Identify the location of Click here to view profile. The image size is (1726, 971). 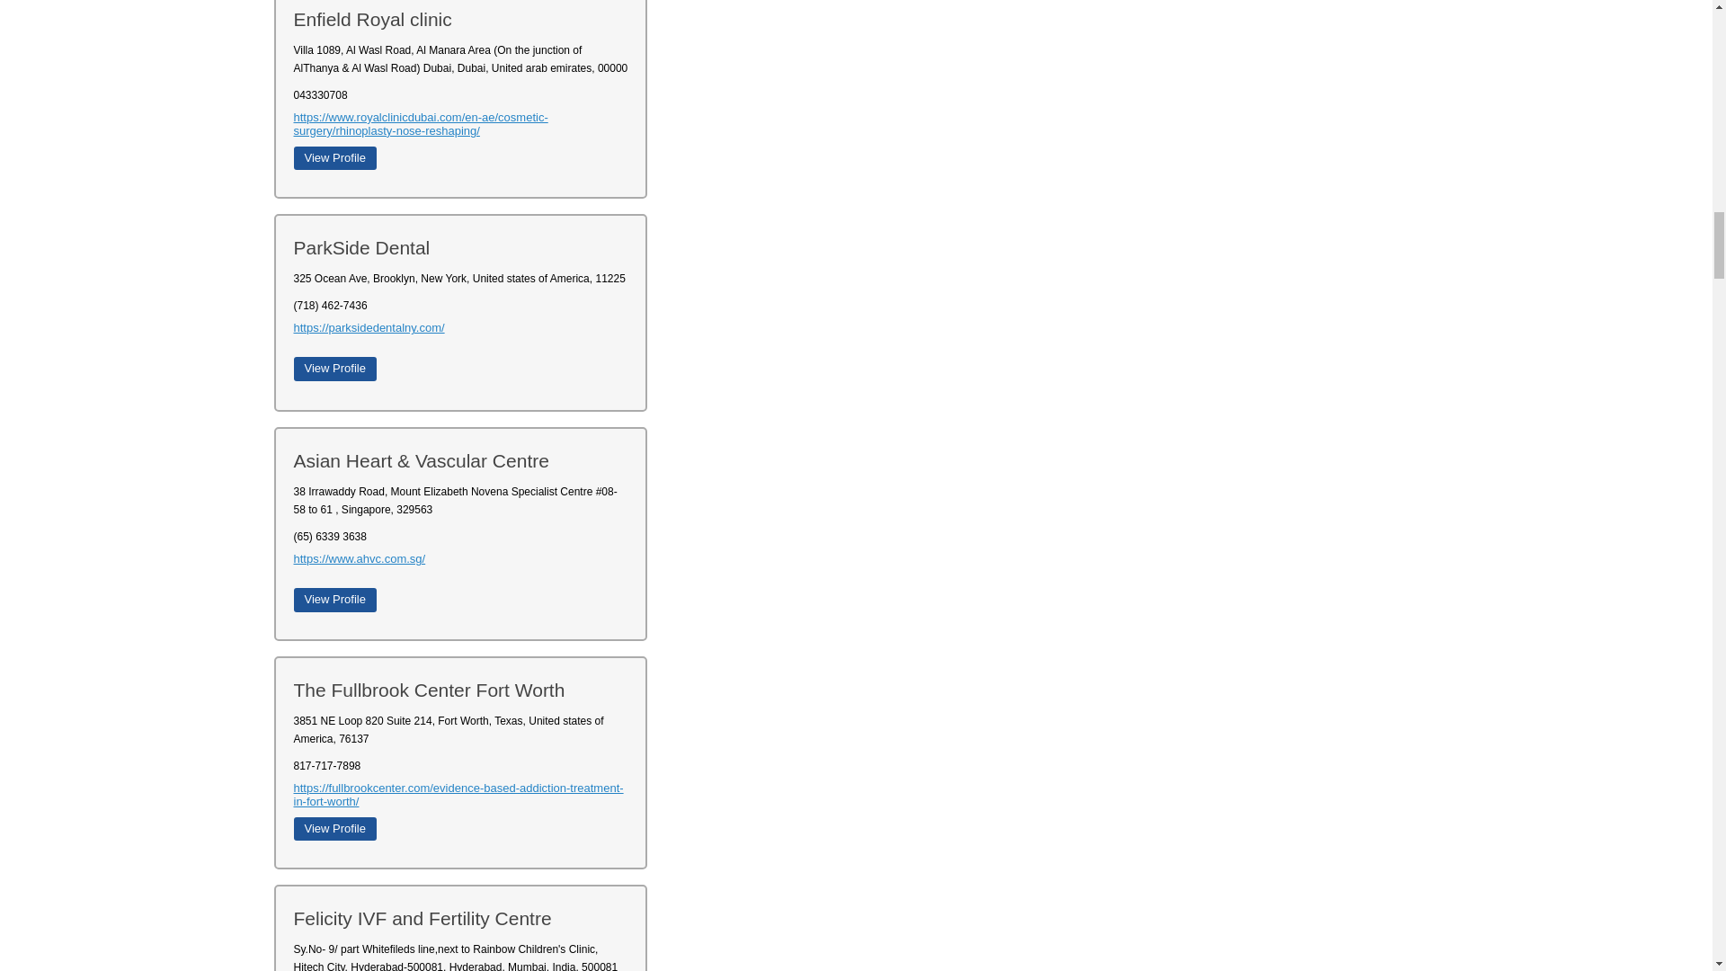
(334, 369).